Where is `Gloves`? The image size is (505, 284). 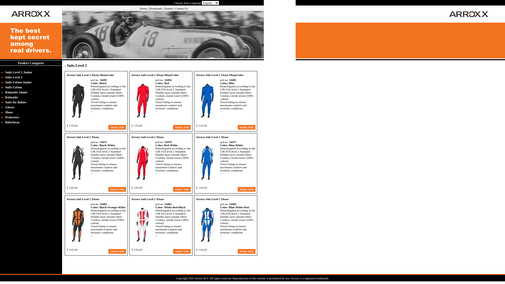 Gloves is located at coordinates (11, 107).